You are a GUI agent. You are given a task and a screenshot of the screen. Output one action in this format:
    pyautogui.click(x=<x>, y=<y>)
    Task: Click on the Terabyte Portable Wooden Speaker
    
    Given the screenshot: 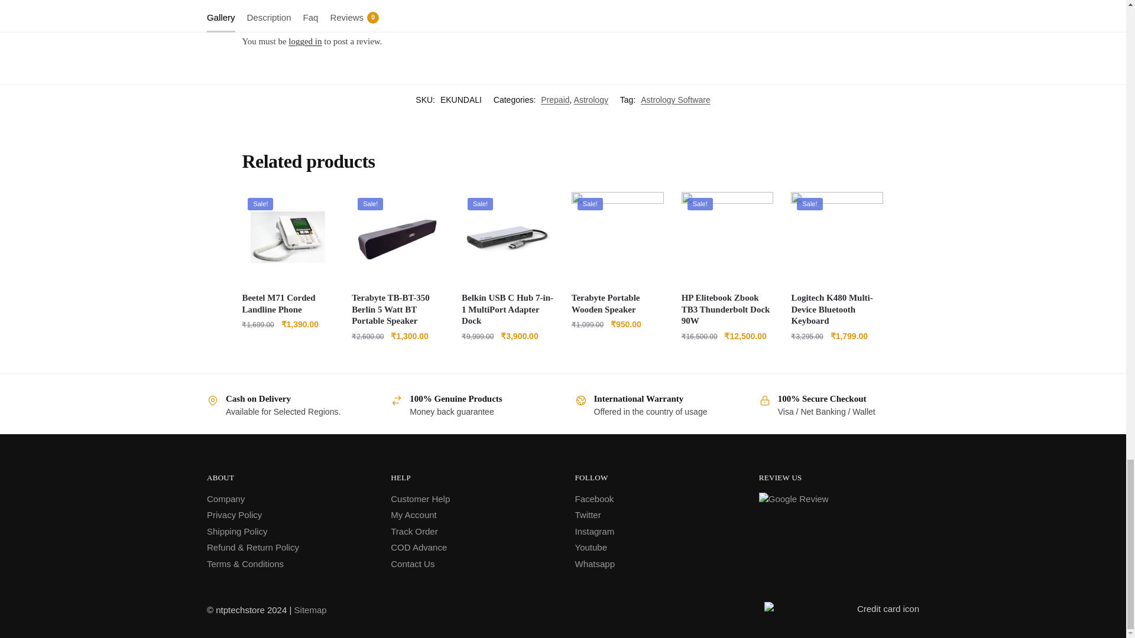 What is the action you would take?
    pyautogui.click(x=618, y=237)
    